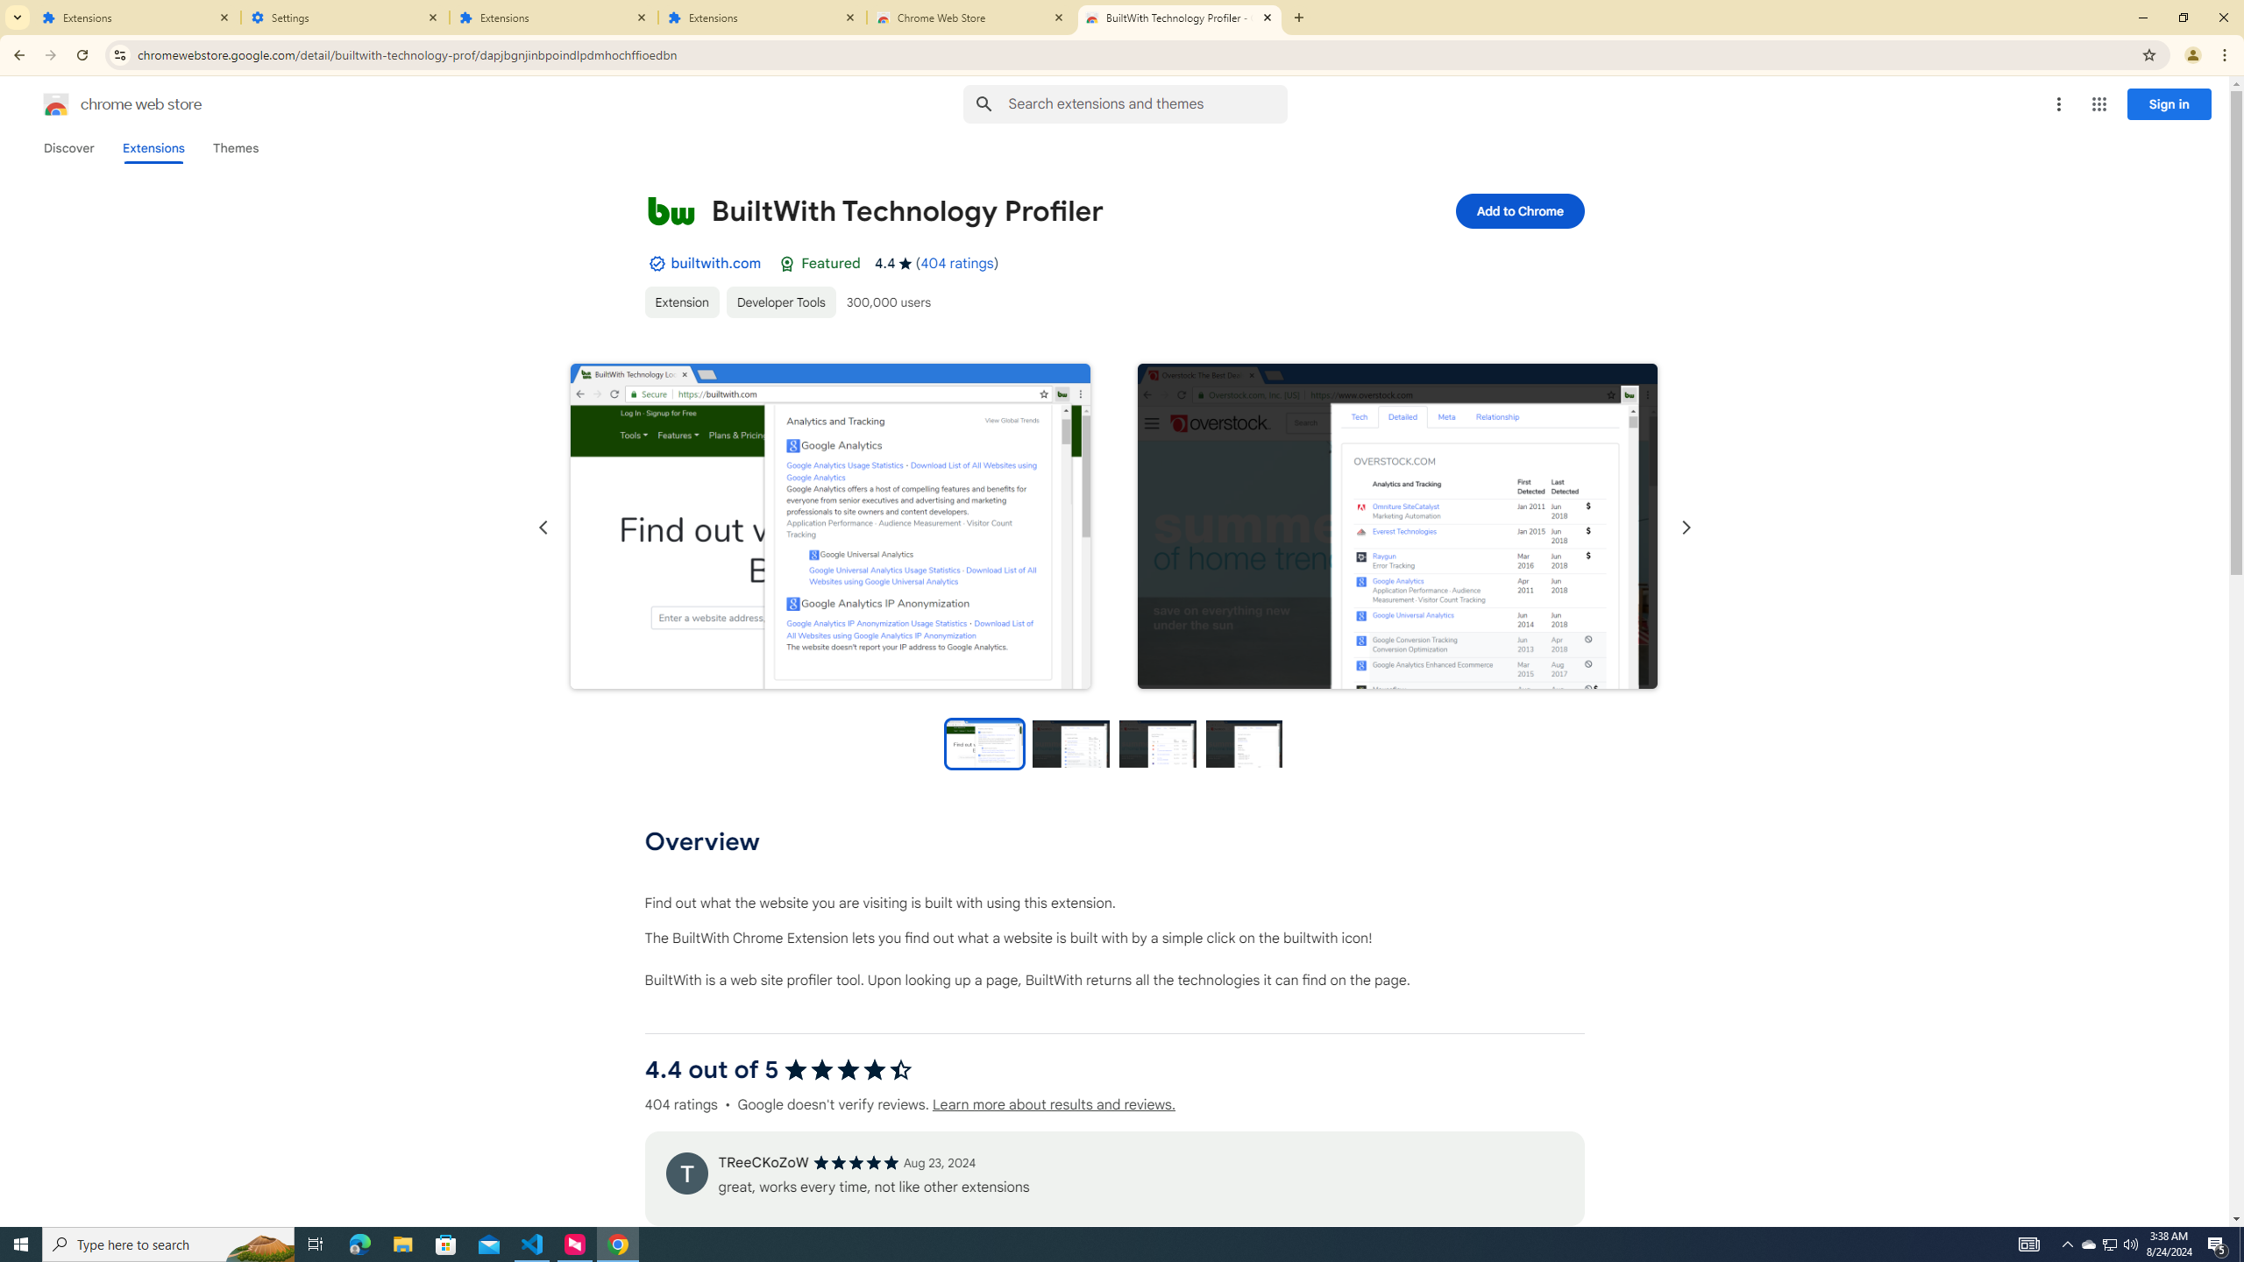 This screenshot has height=1262, width=2244. What do you see at coordinates (2058, 104) in the screenshot?
I see `More options menu` at bounding box center [2058, 104].